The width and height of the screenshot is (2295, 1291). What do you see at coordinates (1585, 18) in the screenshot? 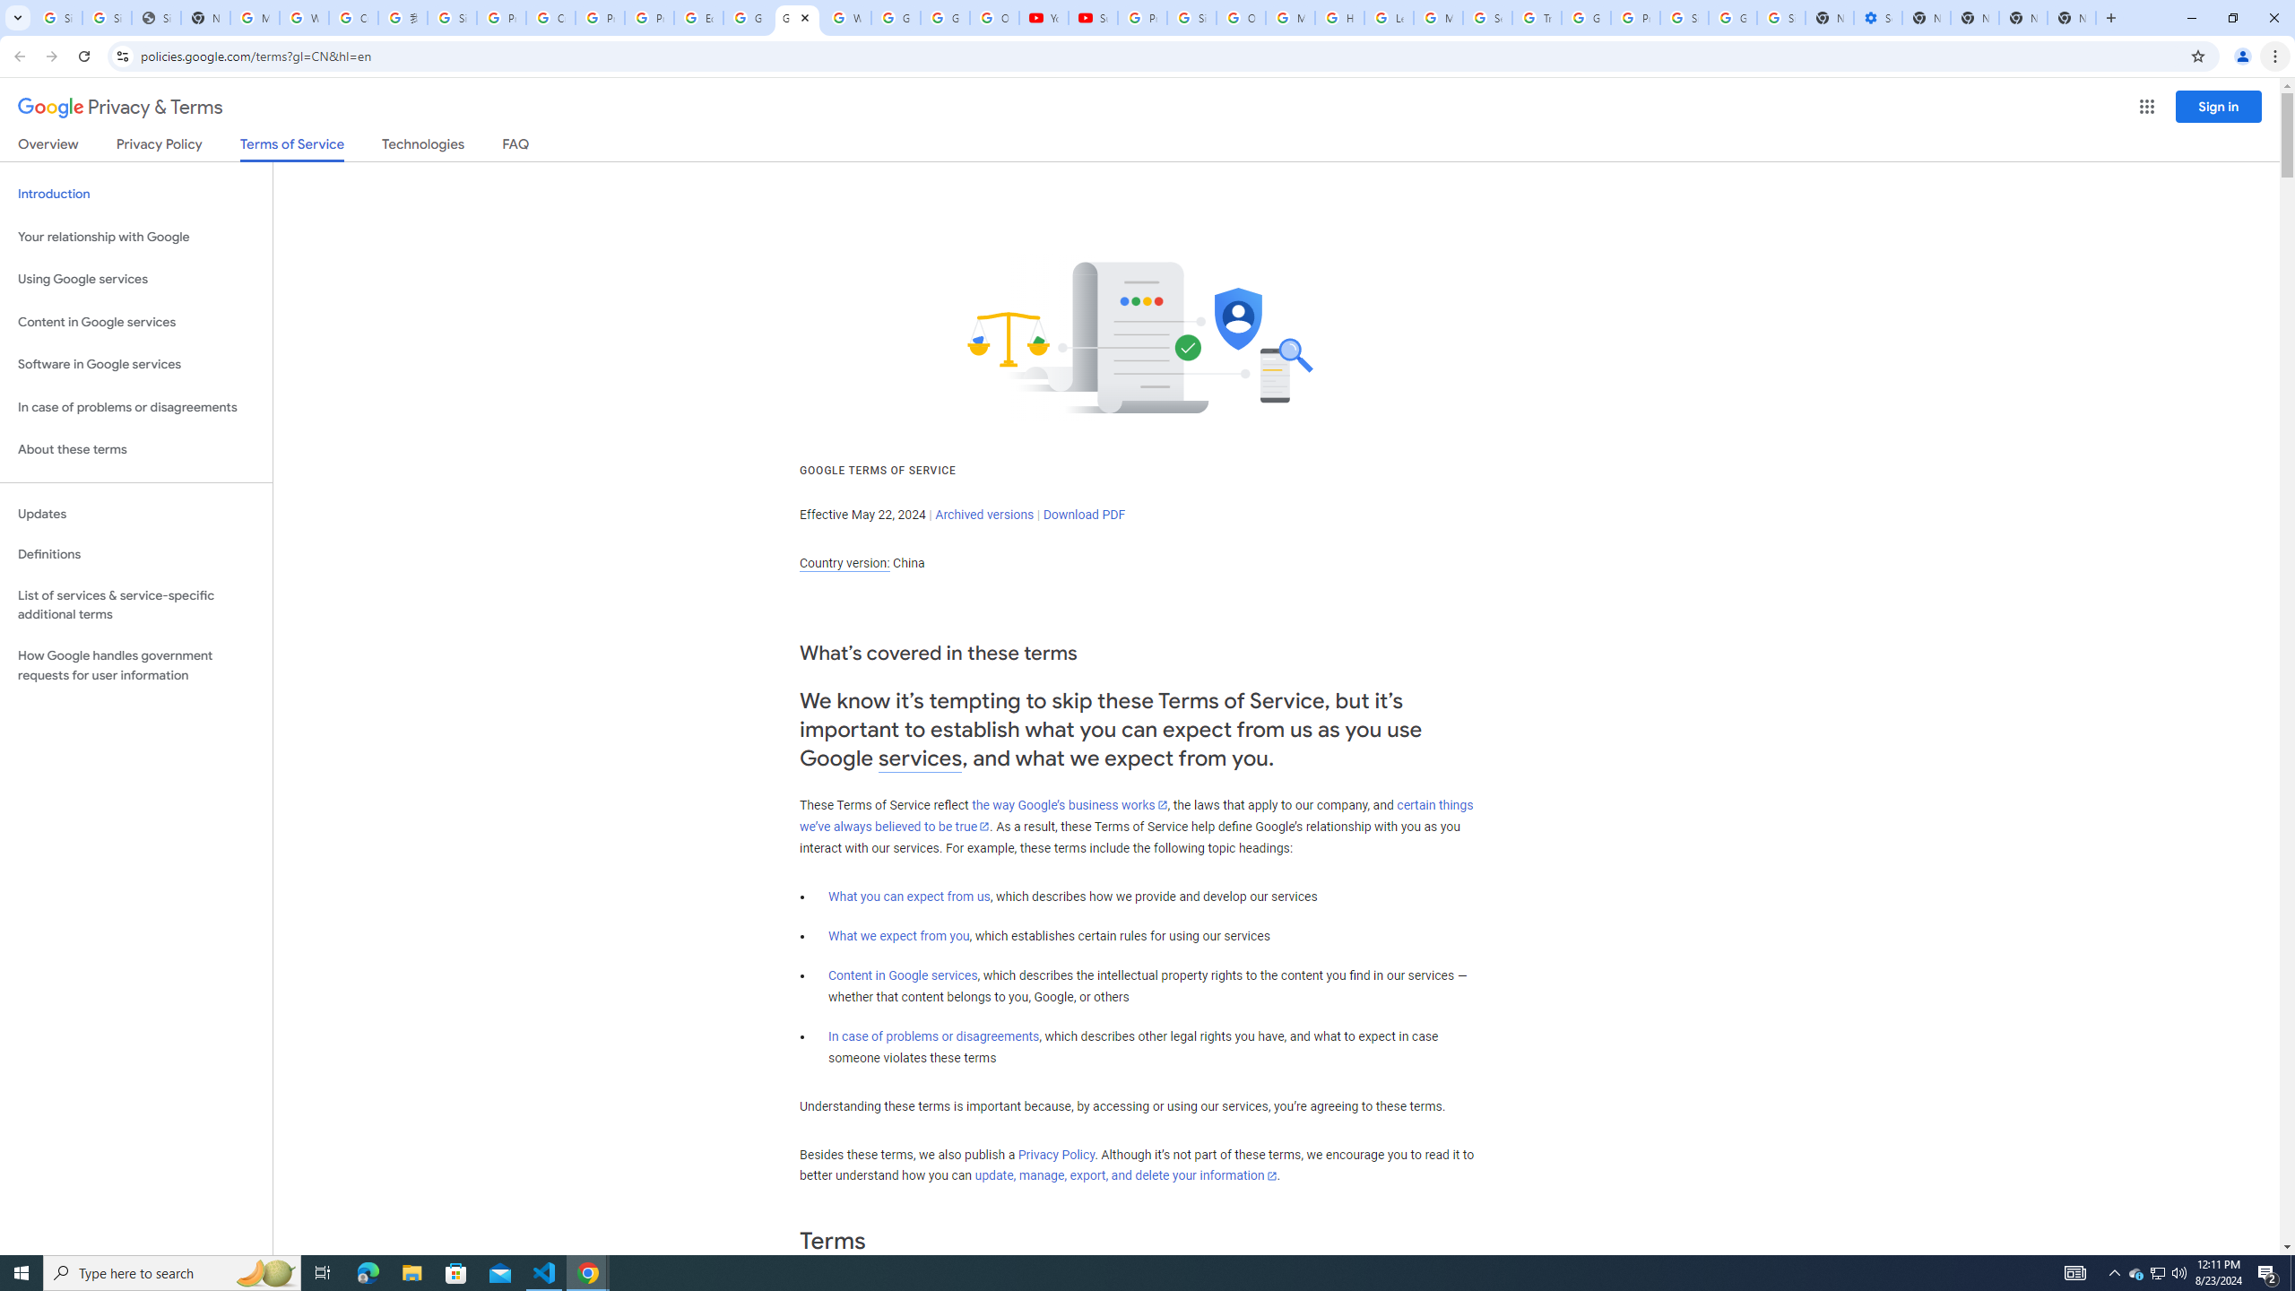
I see `Google Ads - Sign in` at bounding box center [1585, 18].